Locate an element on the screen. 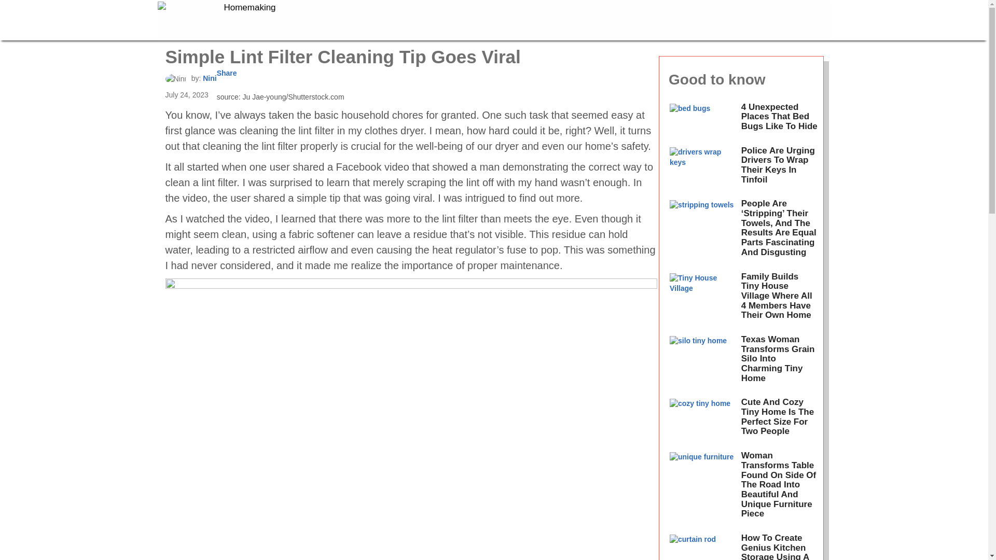  Nini is located at coordinates (210, 78).